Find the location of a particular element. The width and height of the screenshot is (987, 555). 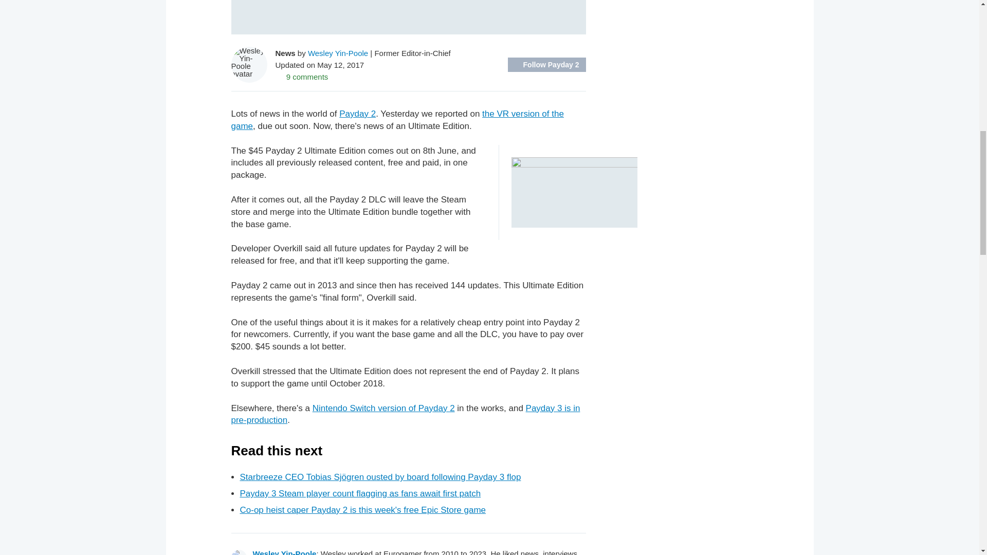

Wesley Yin-Poole is located at coordinates (338, 52).